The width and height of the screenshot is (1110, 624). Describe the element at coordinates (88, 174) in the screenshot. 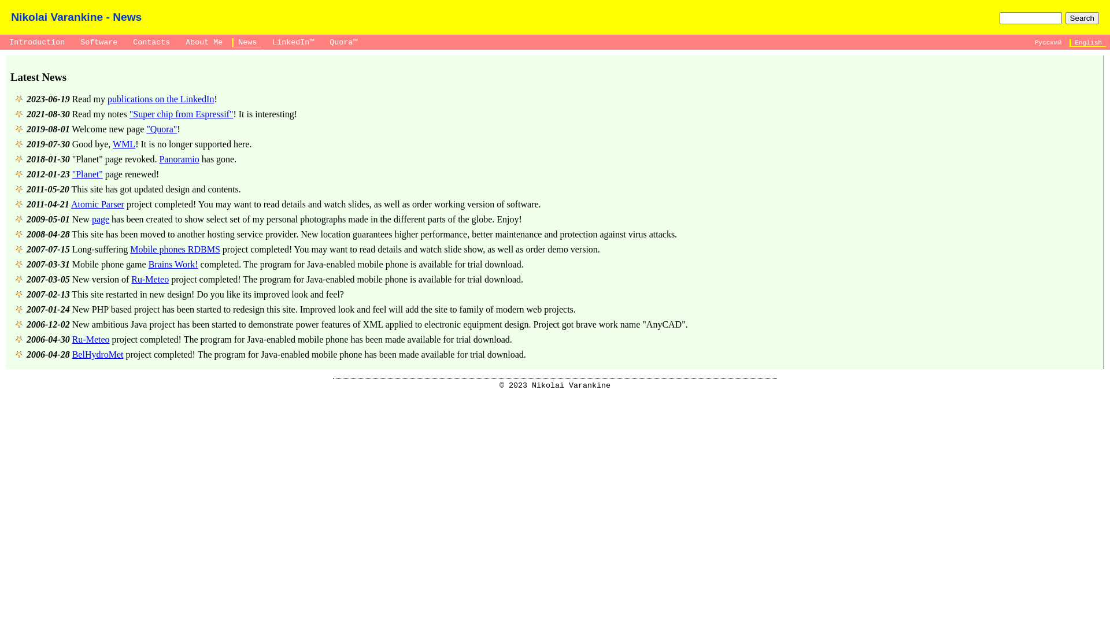

I see `"Planet"` at that location.